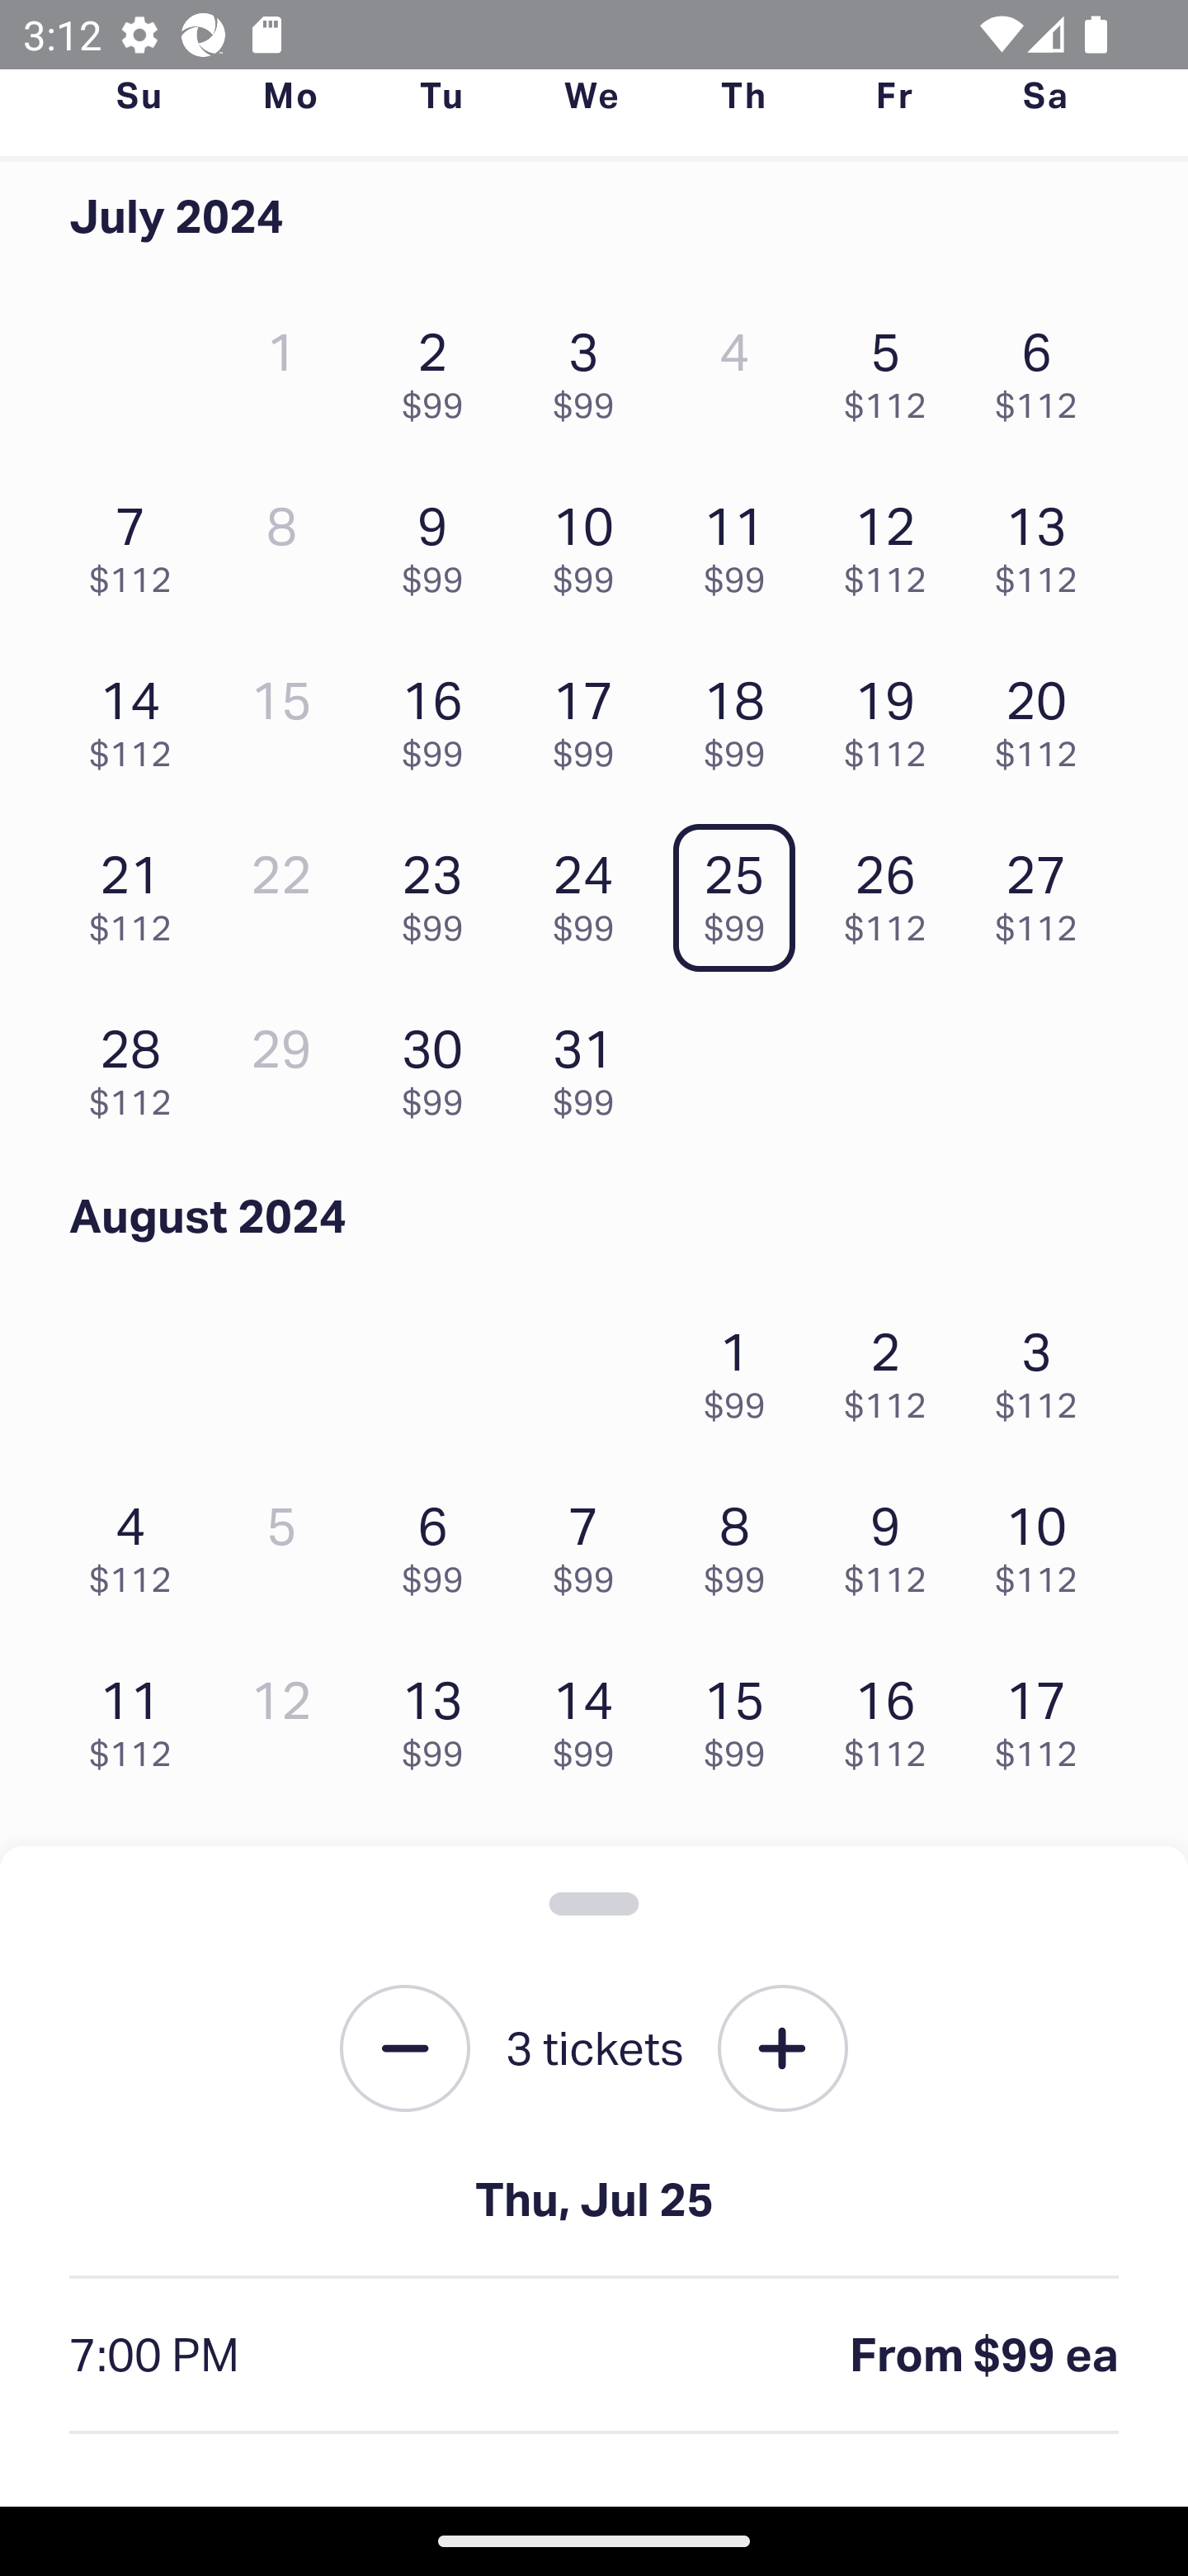  Describe the element at coordinates (1044, 890) in the screenshot. I see `27 $112` at that location.